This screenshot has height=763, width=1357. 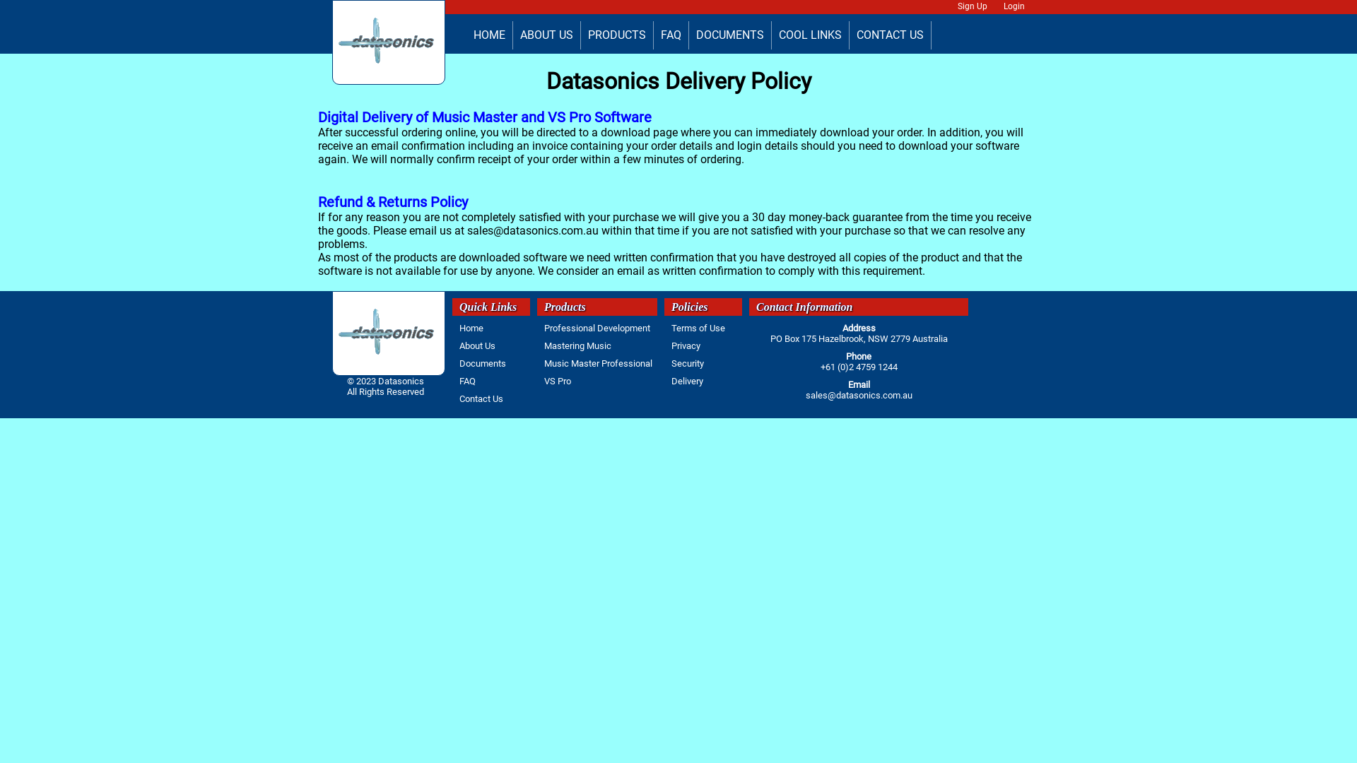 What do you see at coordinates (479, 363) in the screenshot?
I see `Documents` at bounding box center [479, 363].